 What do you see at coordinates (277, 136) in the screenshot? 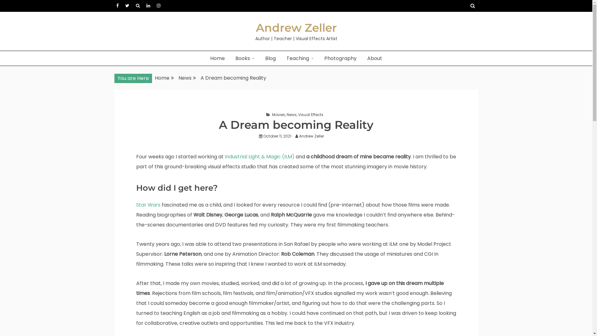
I see `October 11, 2021` at bounding box center [277, 136].